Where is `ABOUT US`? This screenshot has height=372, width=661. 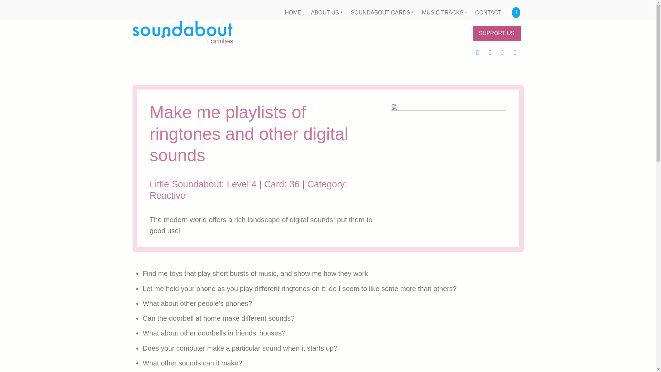
ABOUT US is located at coordinates (326, 13).